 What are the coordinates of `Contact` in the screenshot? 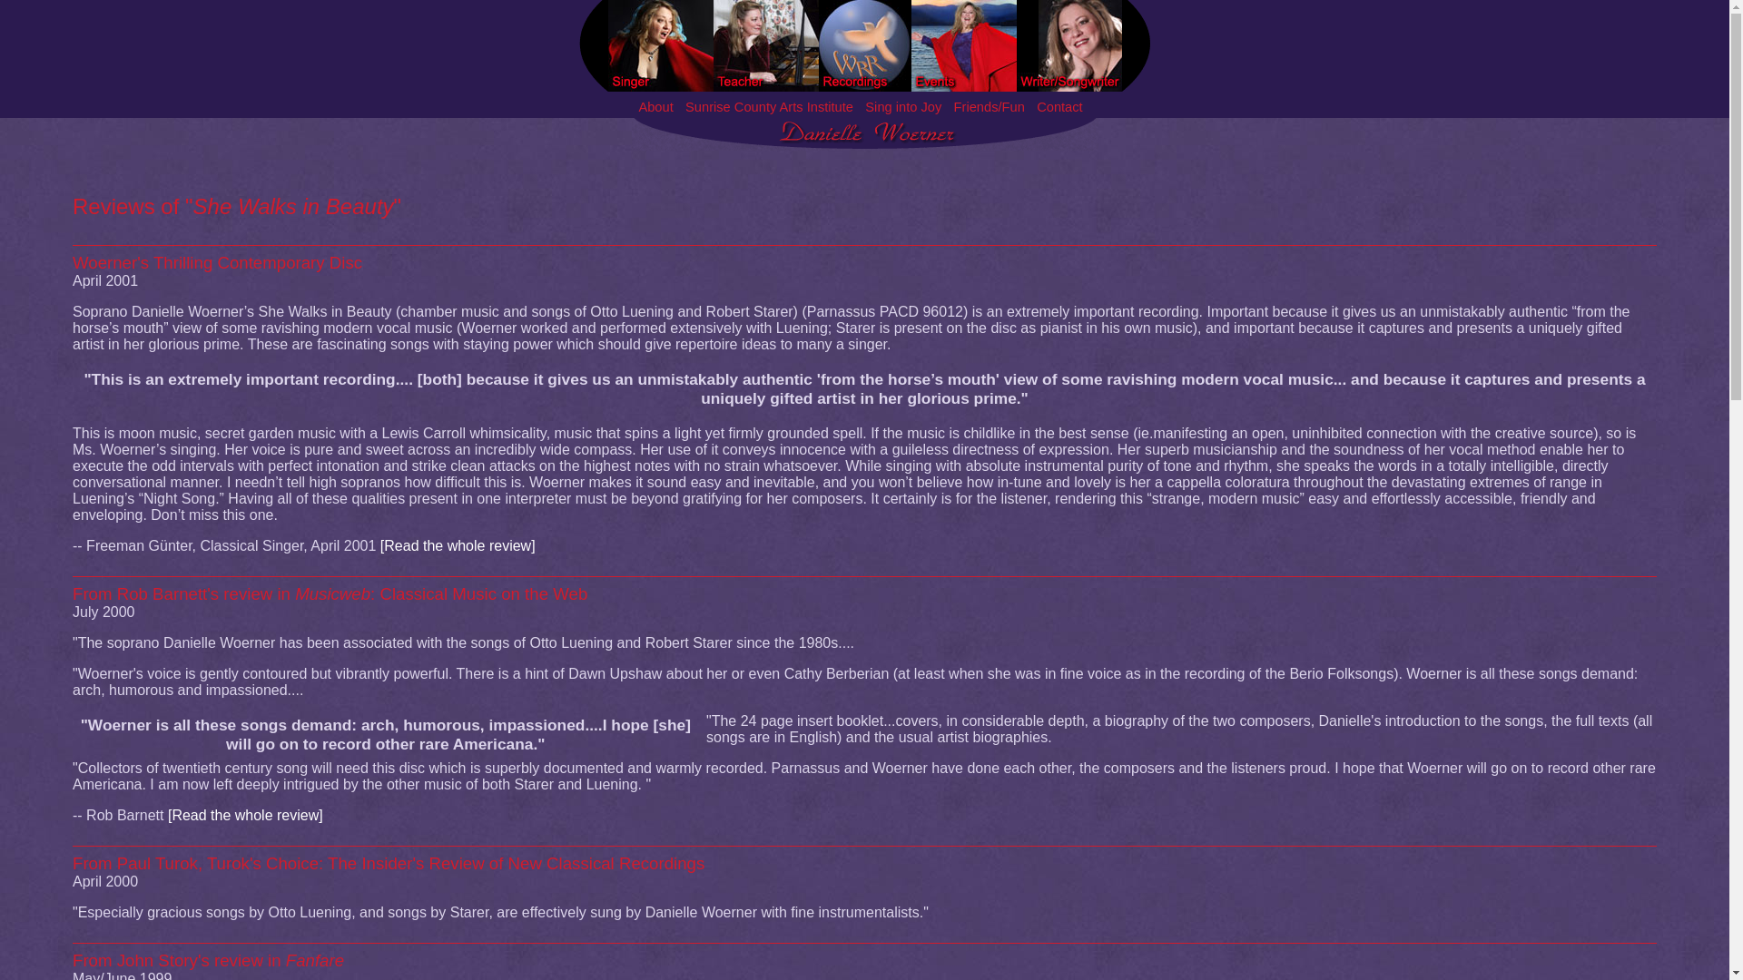 It's located at (1059, 107).